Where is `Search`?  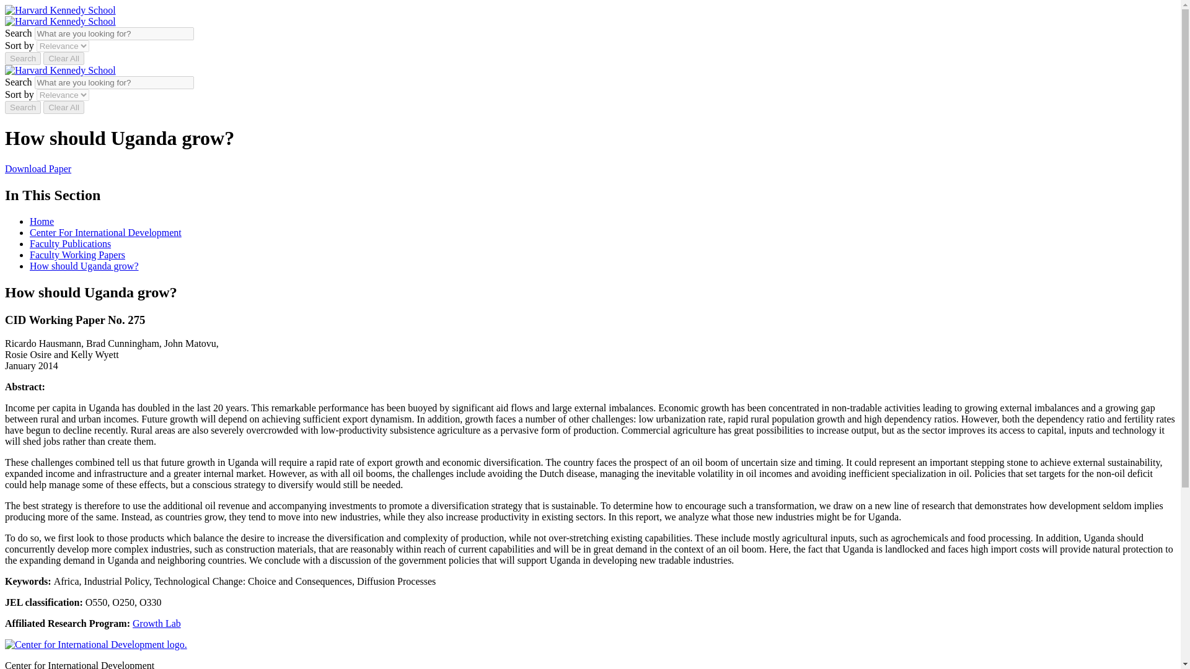
Search is located at coordinates (22, 107).